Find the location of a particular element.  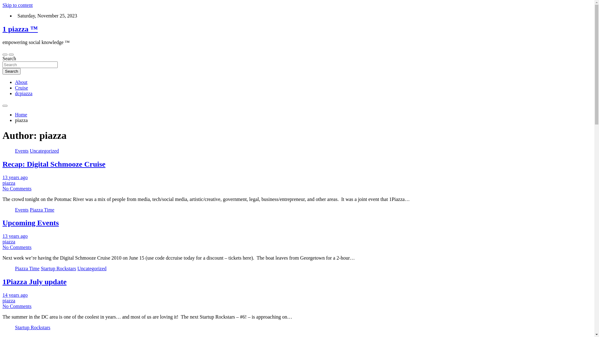

Skip to content is located at coordinates (17, 5).